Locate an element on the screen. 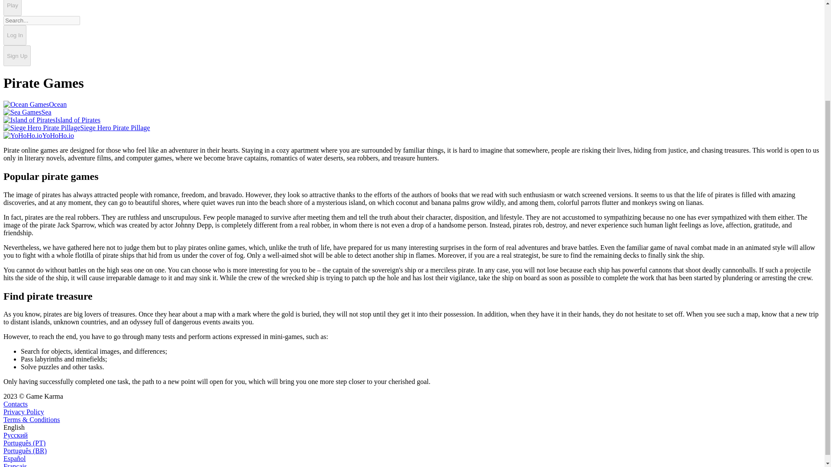 The width and height of the screenshot is (831, 467). Siege Hero Pirate Pillage is located at coordinates (77, 128).